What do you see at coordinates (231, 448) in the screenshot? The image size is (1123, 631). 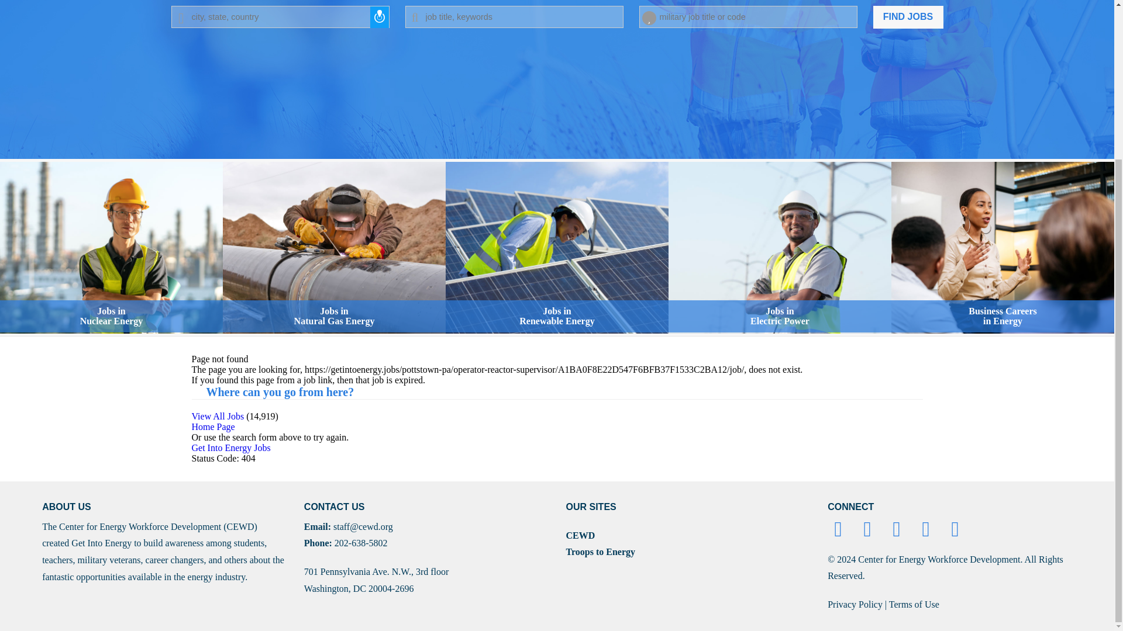 I see `Search Phrase` at bounding box center [231, 448].